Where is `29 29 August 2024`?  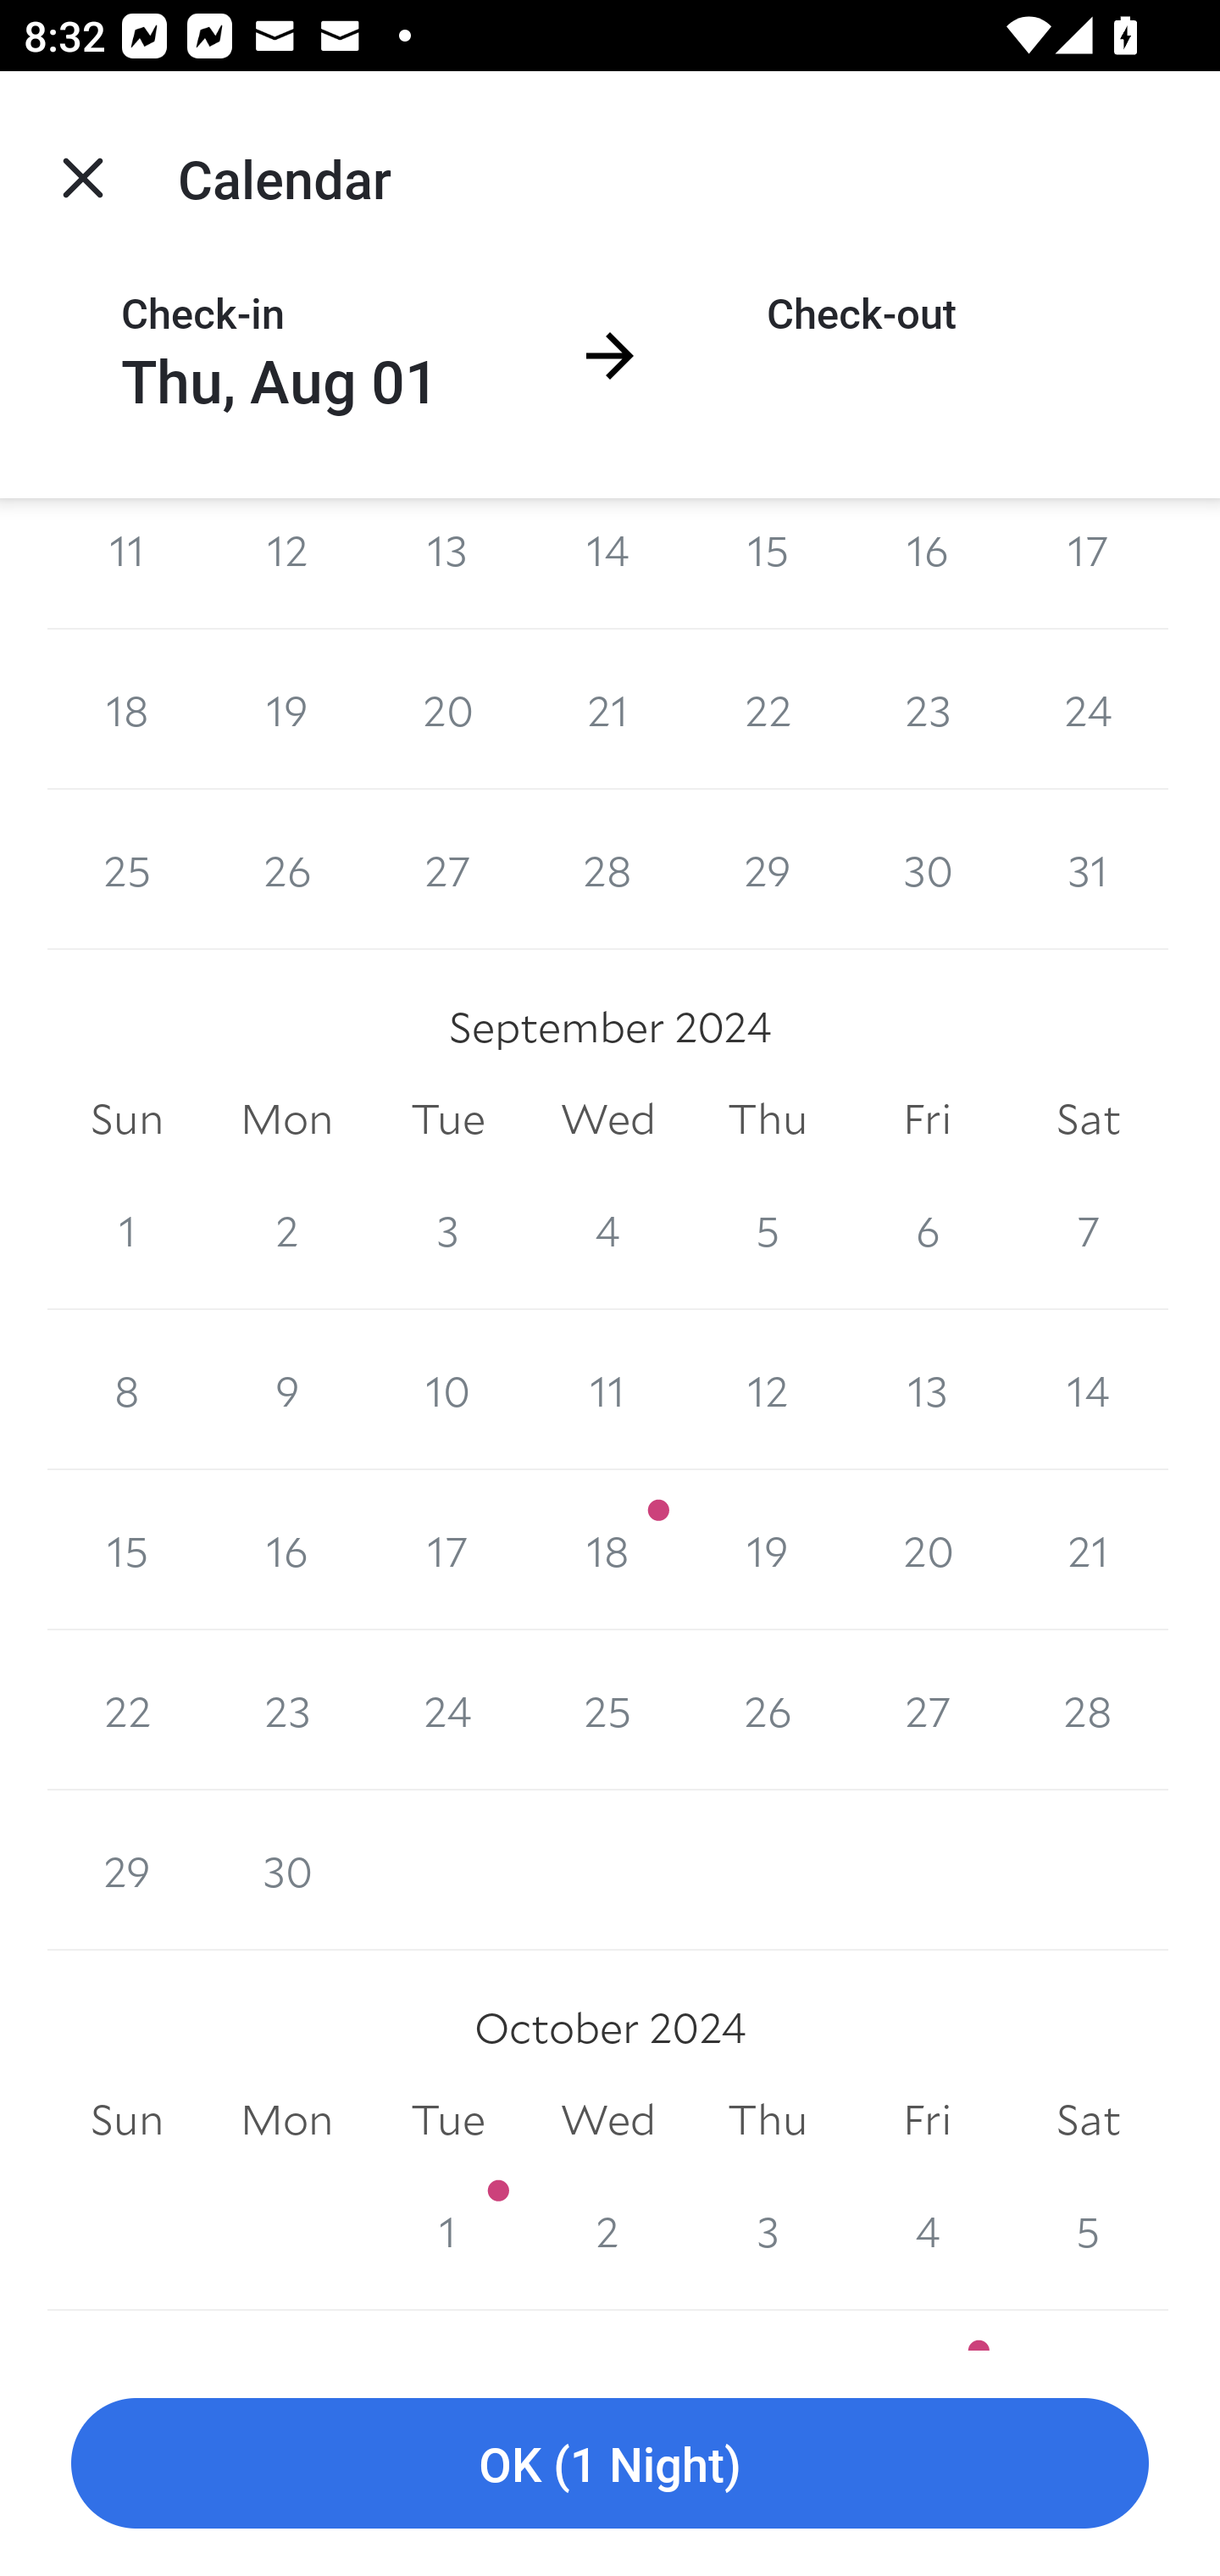
29 29 August 2024 is located at coordinates (768, 870).